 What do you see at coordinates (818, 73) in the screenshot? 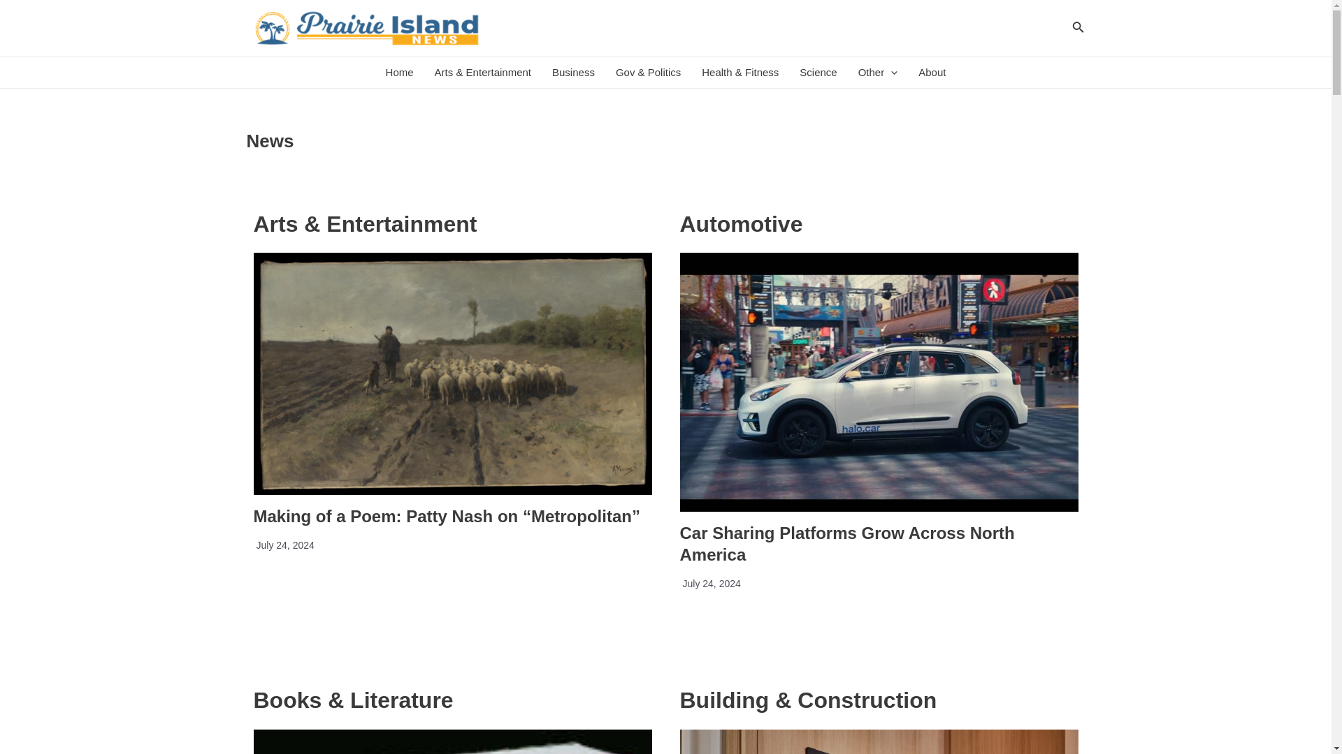
I see `Science` at bounding box center [818, 73].